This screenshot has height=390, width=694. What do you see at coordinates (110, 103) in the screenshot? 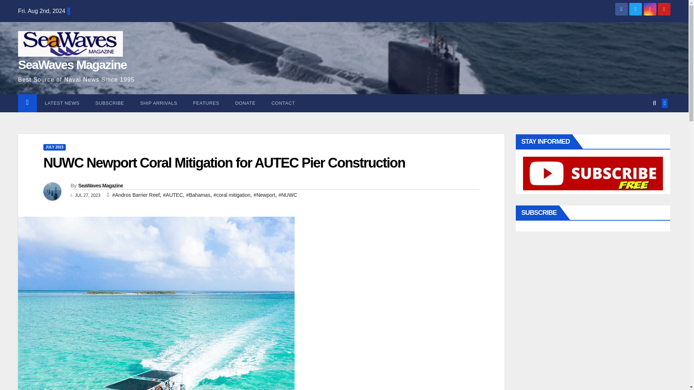
I see `Subscribe` at bounding box center [110, 103].